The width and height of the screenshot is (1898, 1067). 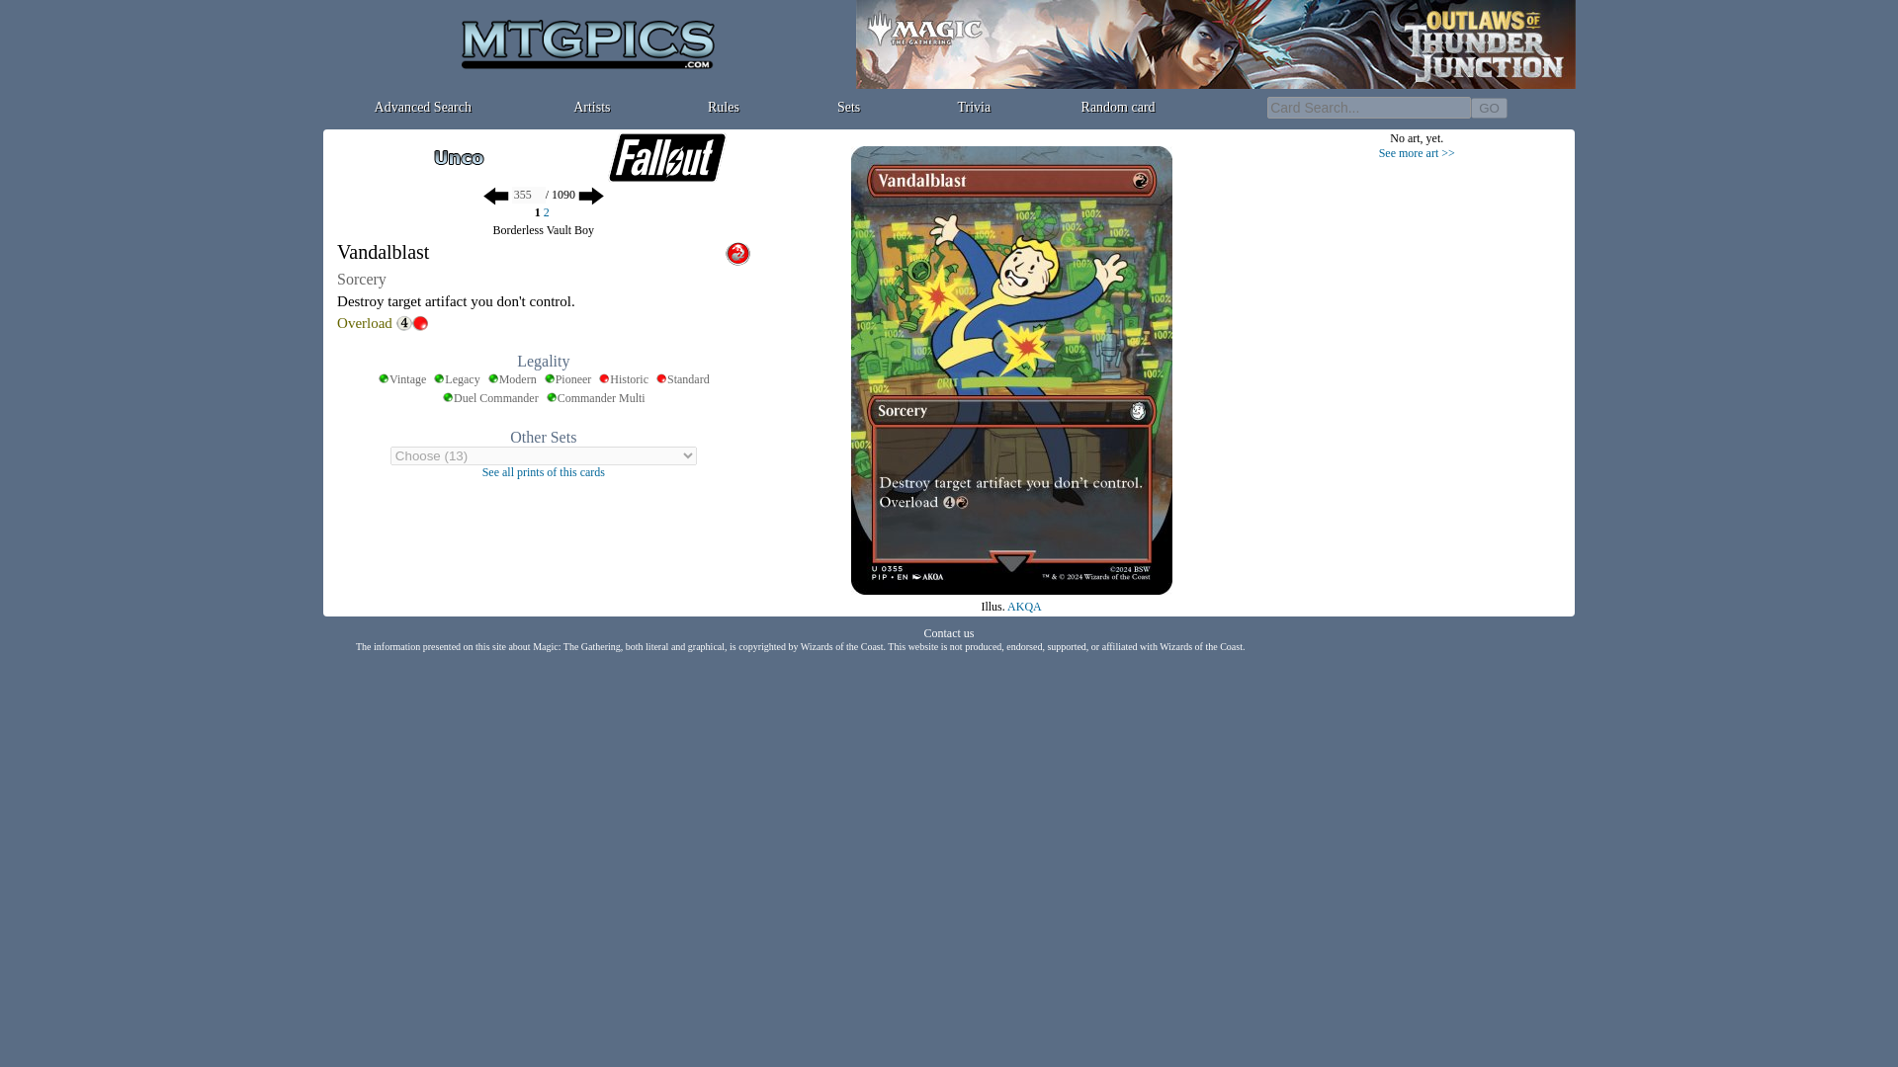 What do you see at coordinates (623, 379) in the screenshot?
I see `Banned in Historic` at bounding box center [623, 379].